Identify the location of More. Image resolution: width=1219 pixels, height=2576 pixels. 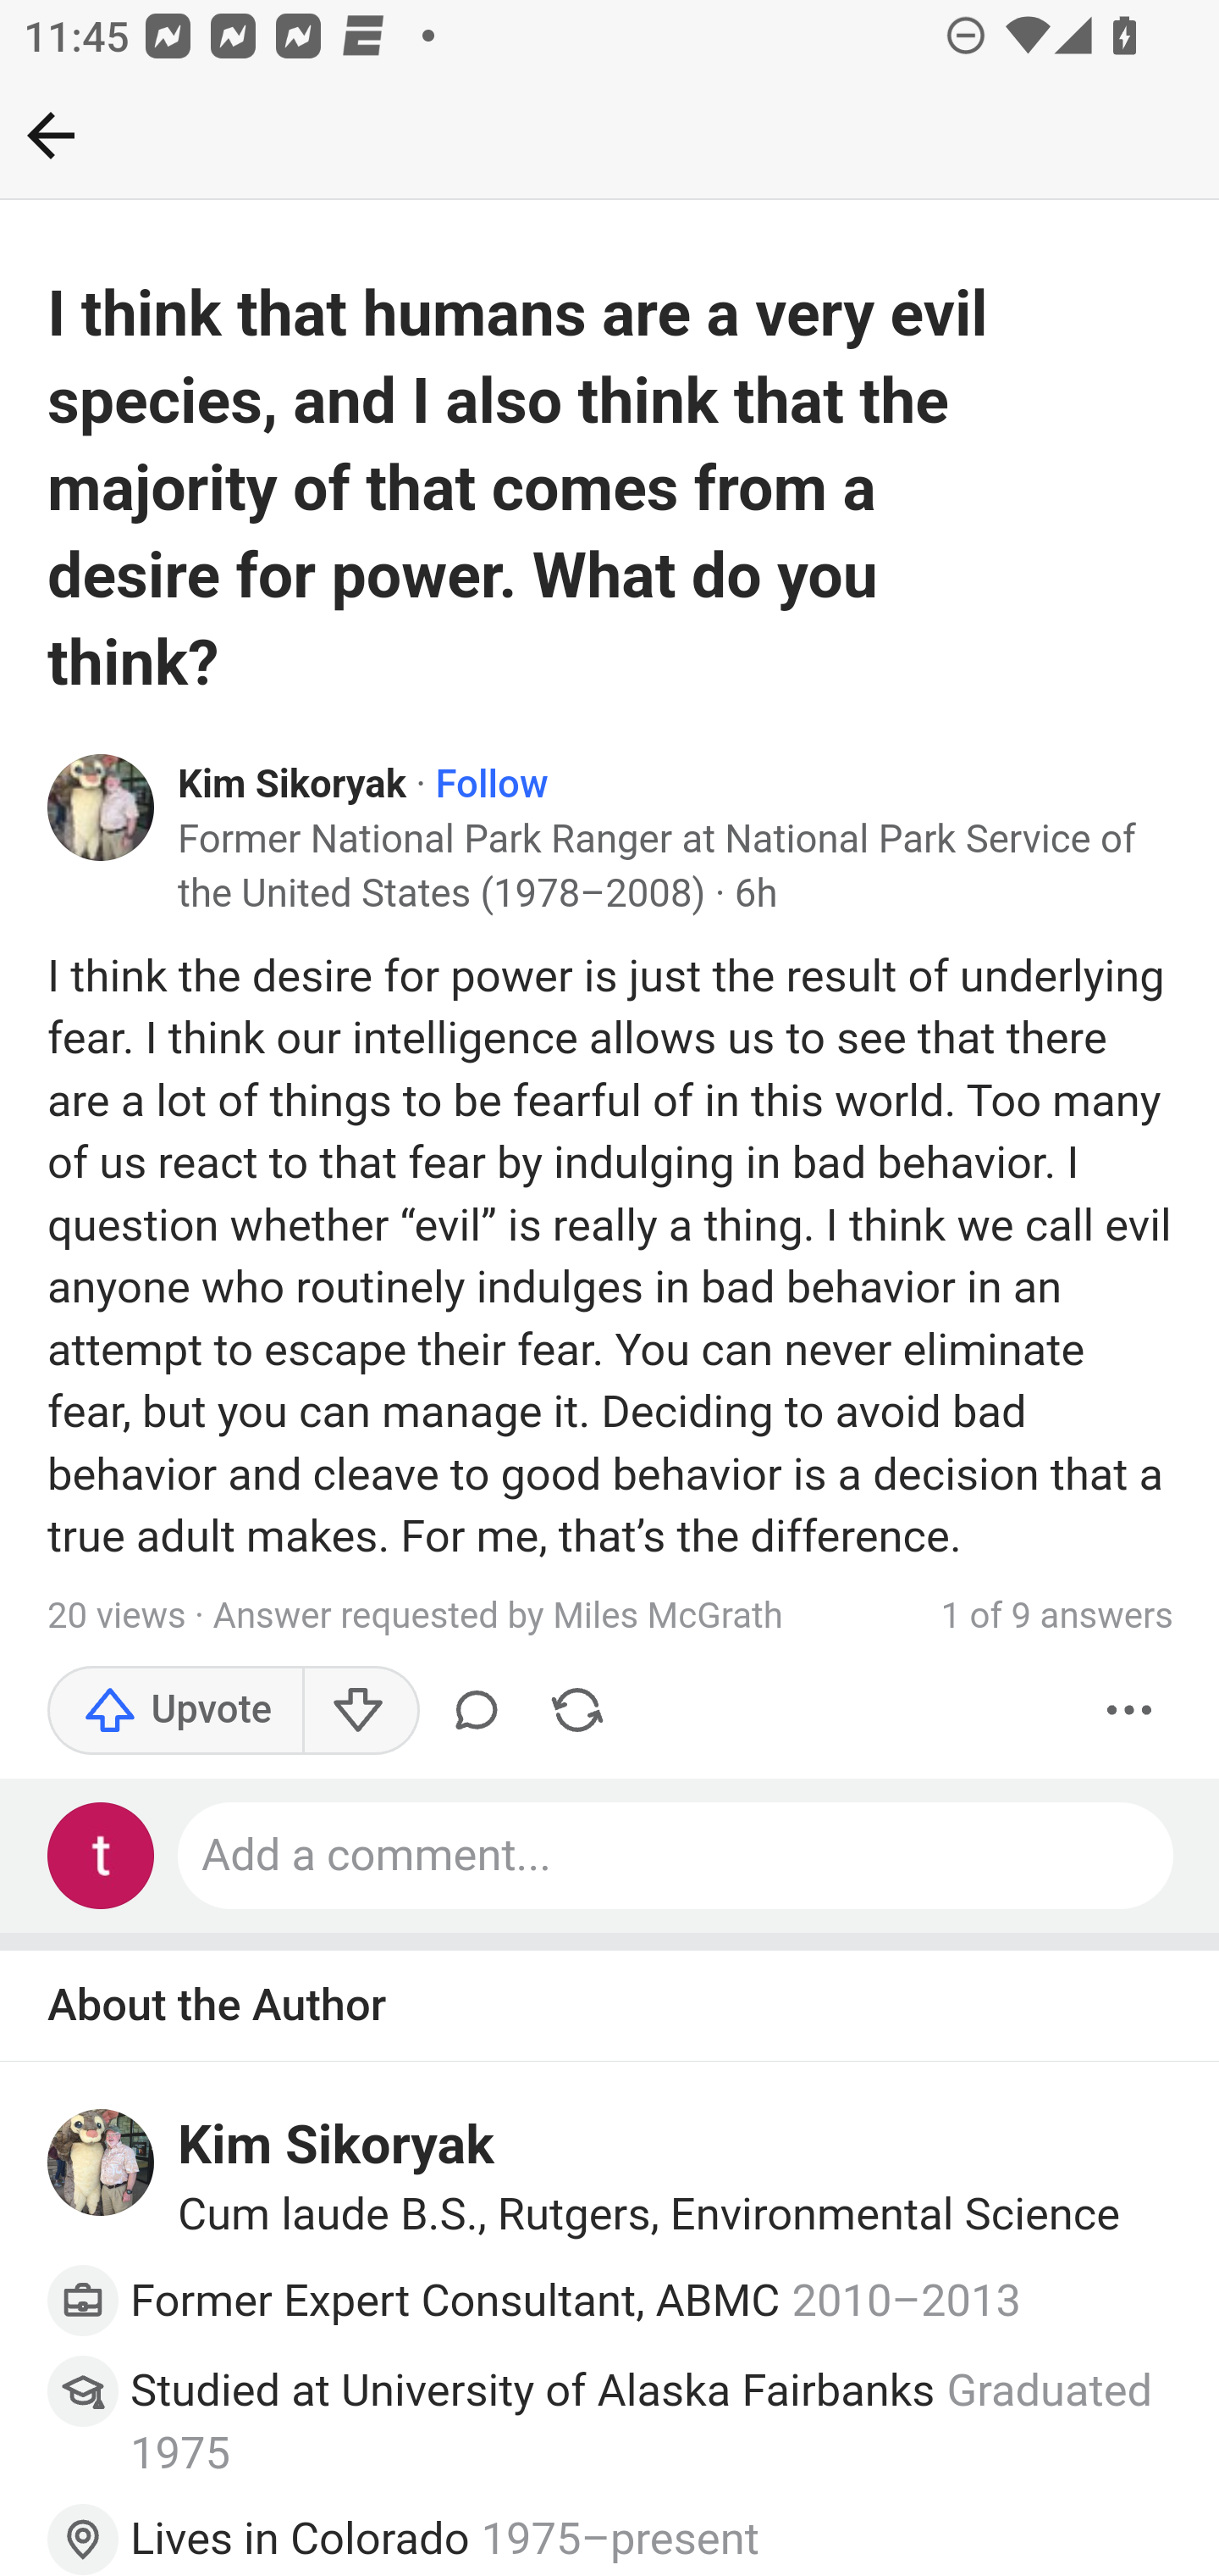
(1130, 1710).